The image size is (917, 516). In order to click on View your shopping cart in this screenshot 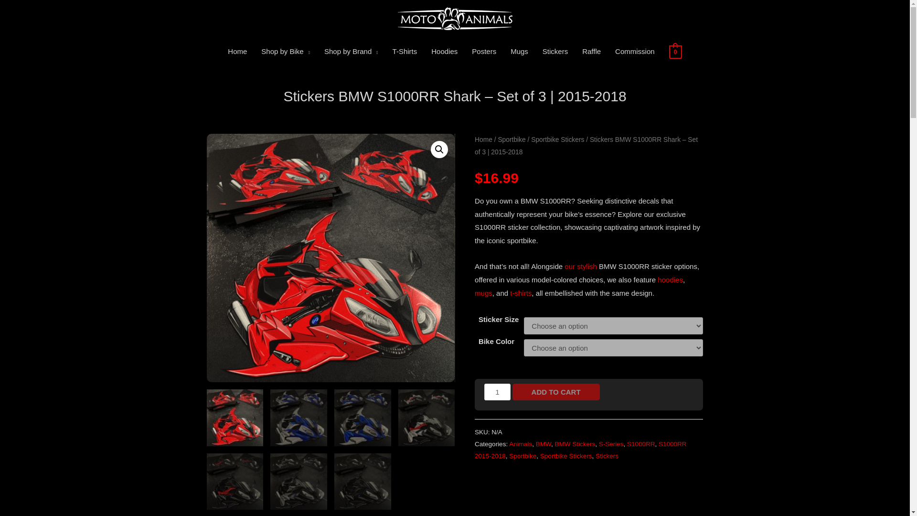, I will do `click(675, 51)`.